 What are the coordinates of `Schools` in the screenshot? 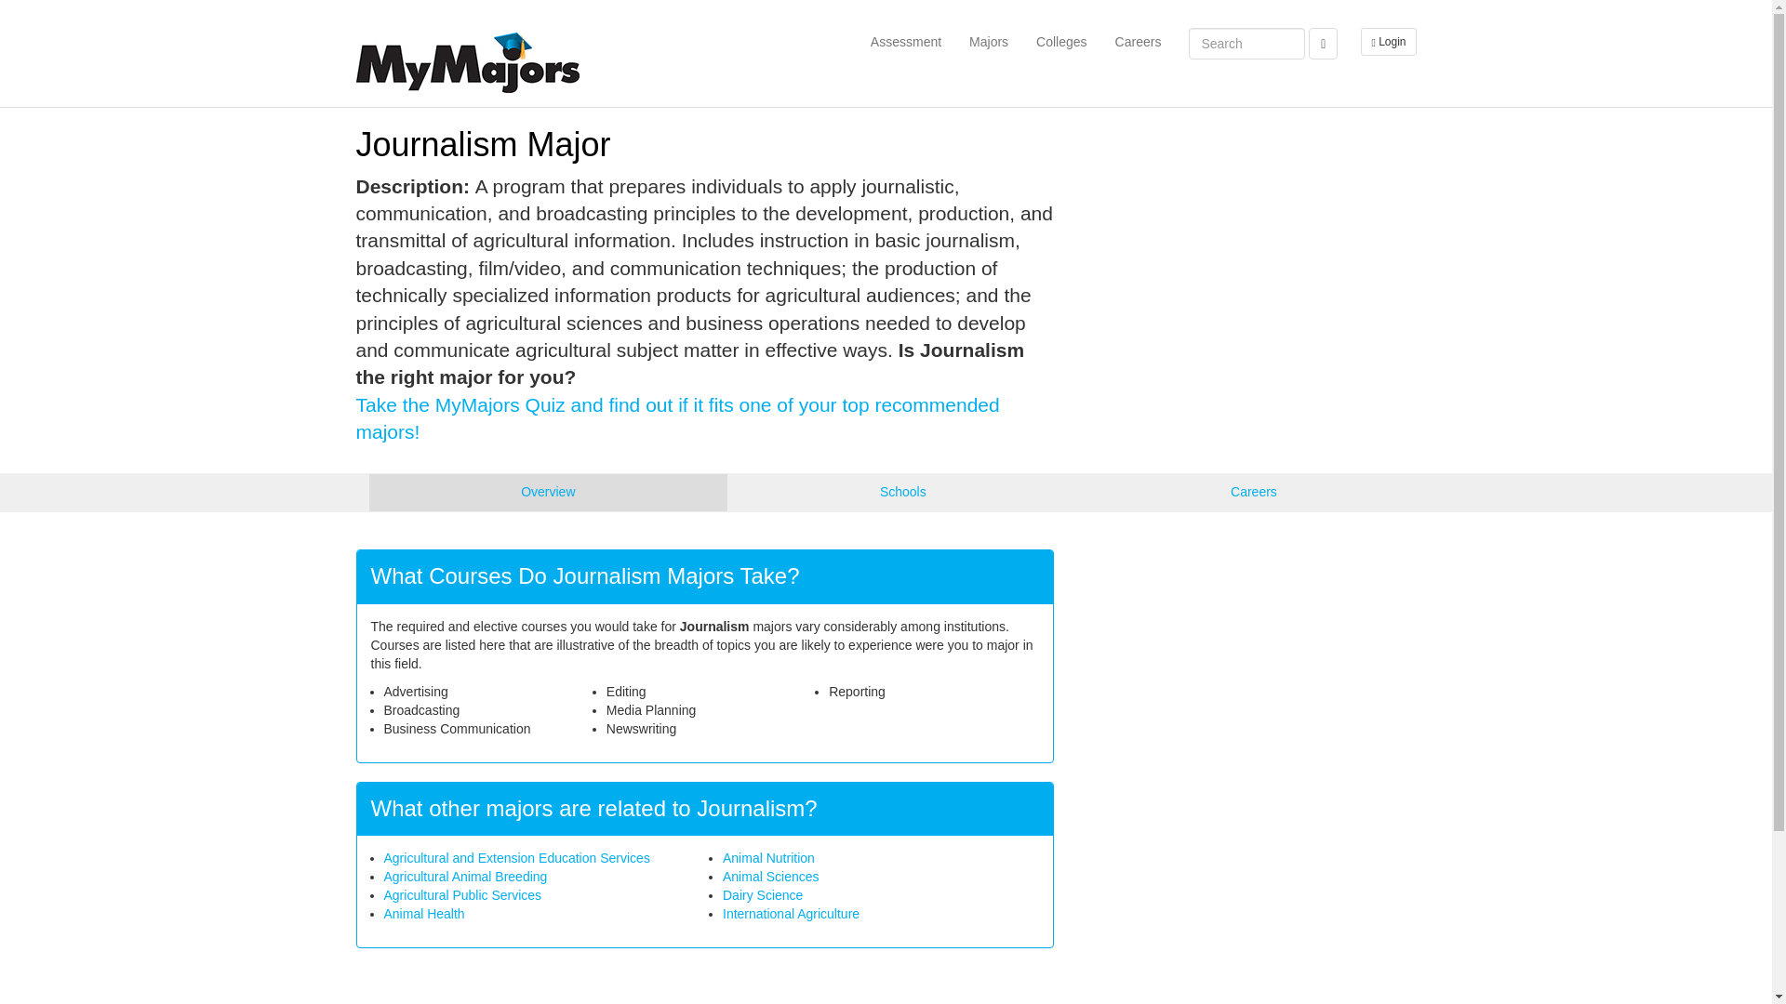 It's located at (902, 492).